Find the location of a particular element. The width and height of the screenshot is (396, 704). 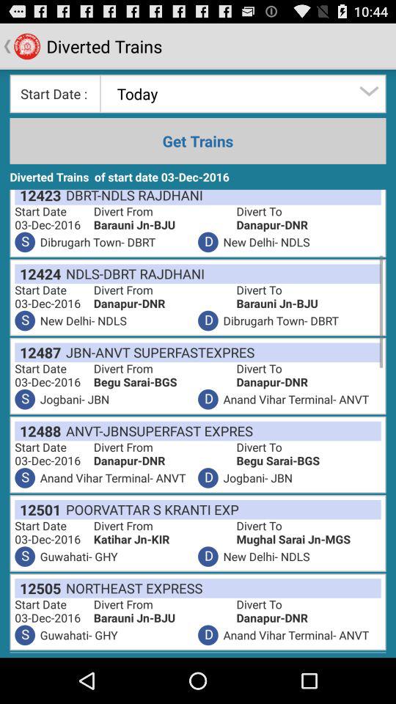

choose item next to the 12501 is located at coordinates (150, 509).